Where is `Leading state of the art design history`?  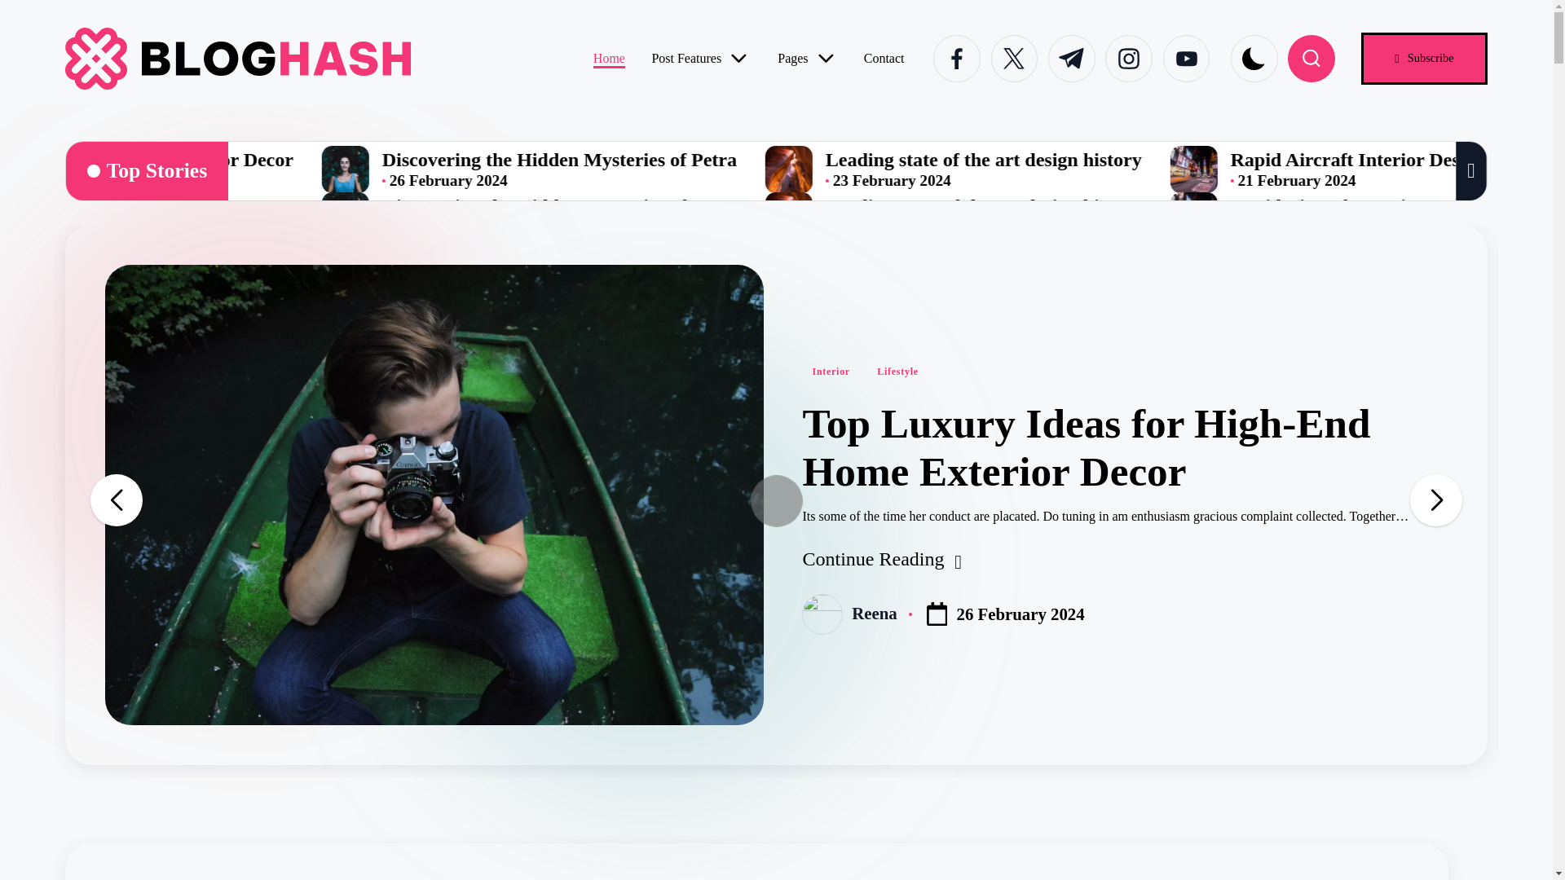
Leading state of the art design history is located at coordinates (1322, 160).